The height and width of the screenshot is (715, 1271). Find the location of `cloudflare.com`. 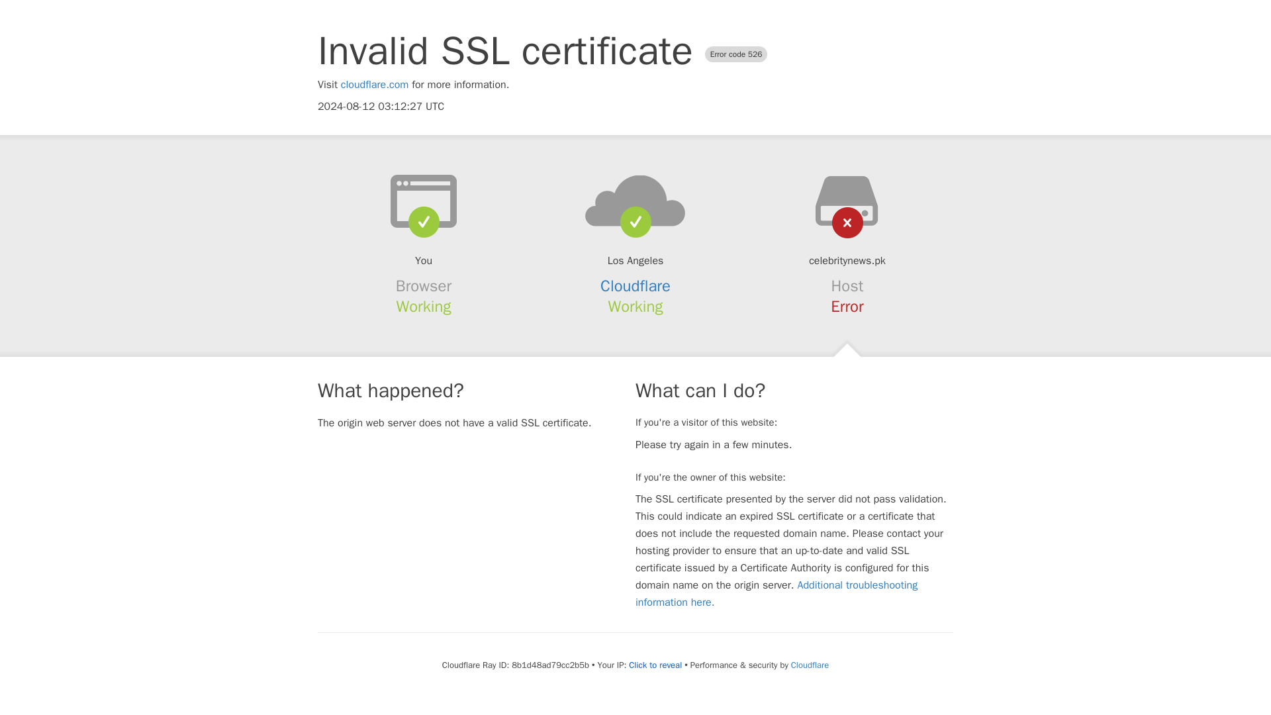

cloudflare.com is located at coordinates (375, 85).